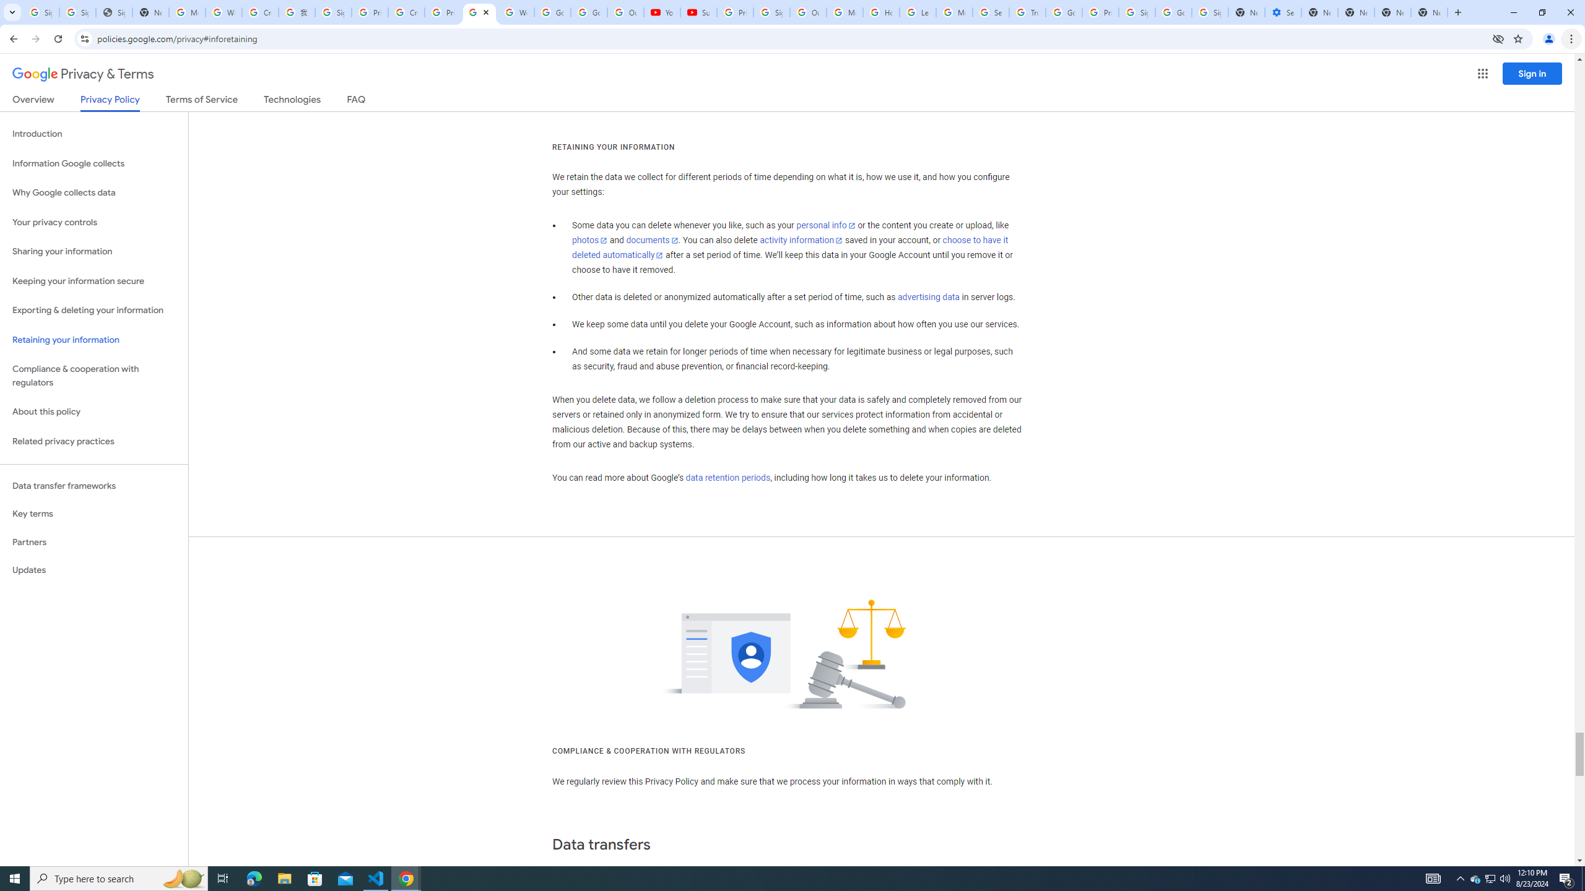 This screenshot has height=891, width=1585. Describe the element at coordinates (94, 134) in the screenshot. I see `Introduction` at that location.